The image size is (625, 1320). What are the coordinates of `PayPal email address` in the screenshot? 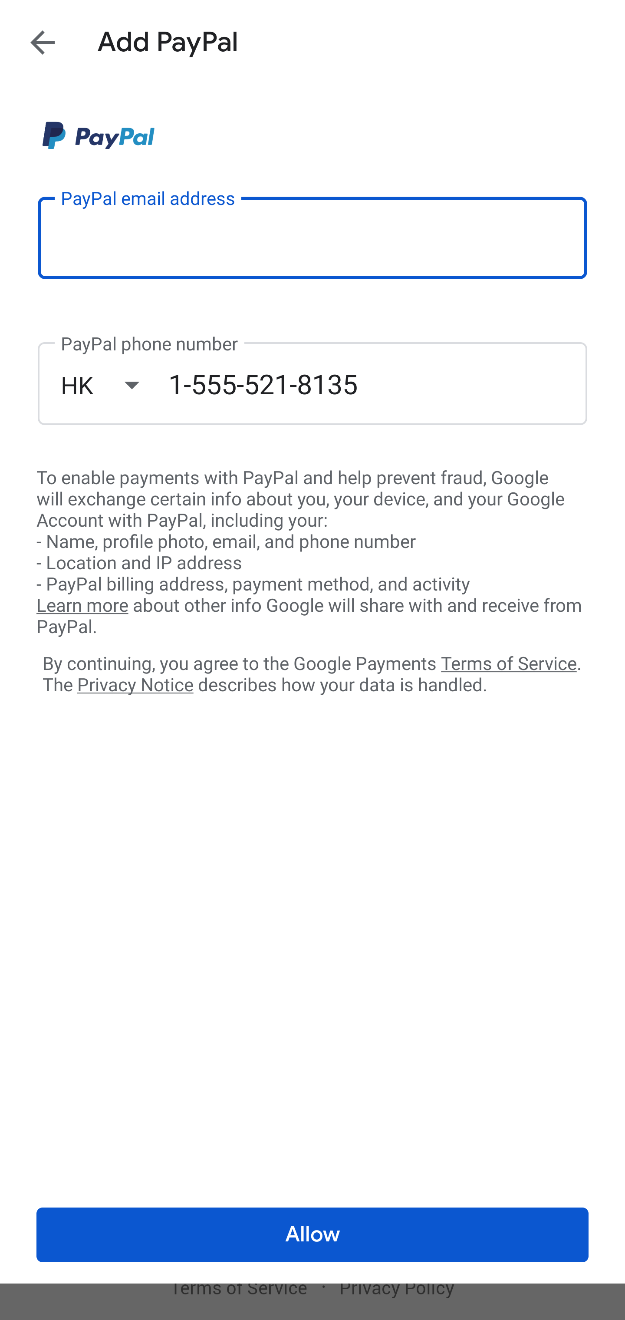 It's located at (312, 237).